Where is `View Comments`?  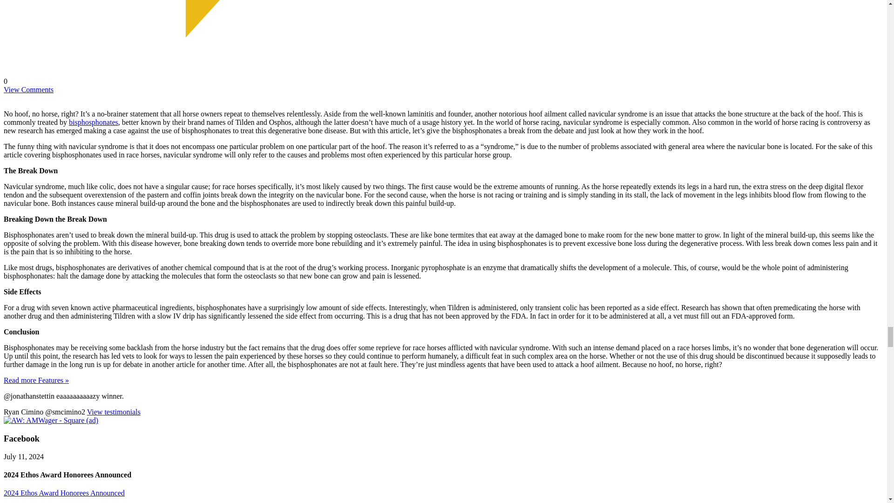 View Comments is located at coordinates (28, 89).